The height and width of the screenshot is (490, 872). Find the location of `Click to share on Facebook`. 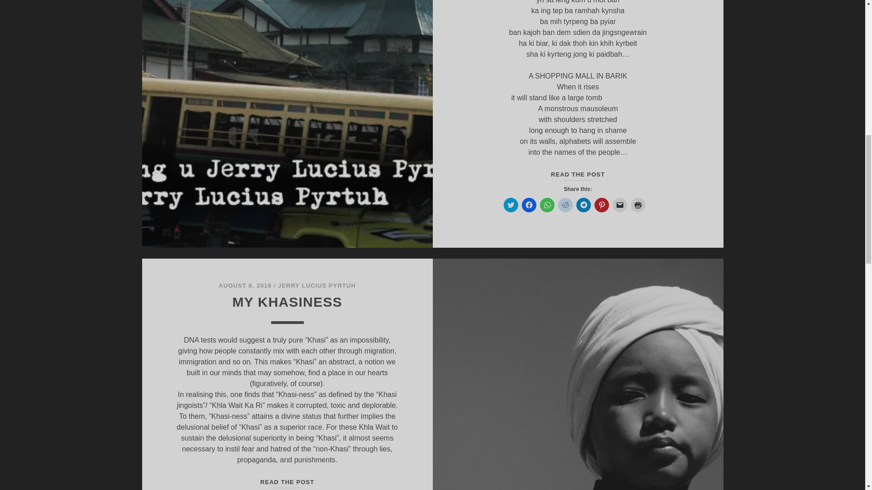

Click to share on Facebook is located at coordinates (529, 205).